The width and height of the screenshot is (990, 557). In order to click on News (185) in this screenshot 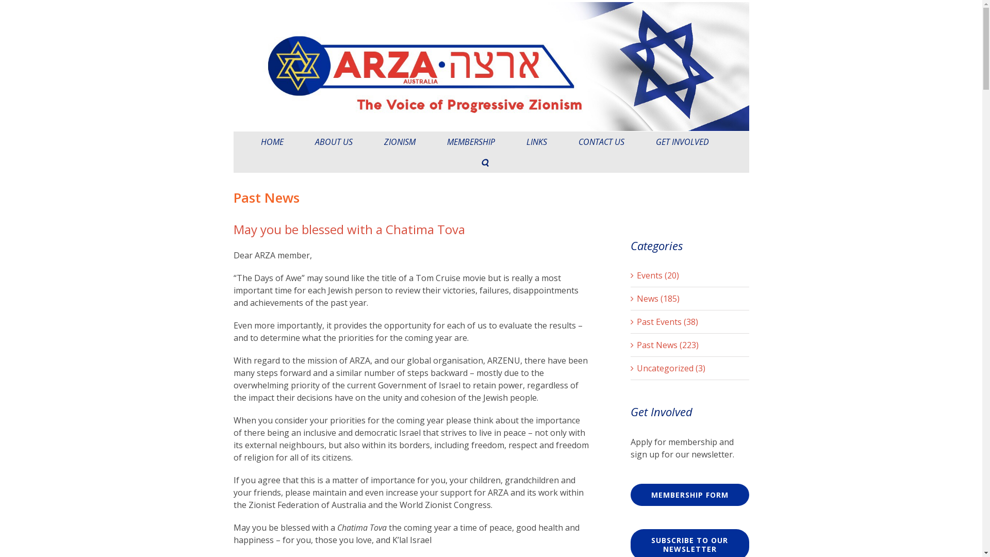, I will do `click(690, 299)`.